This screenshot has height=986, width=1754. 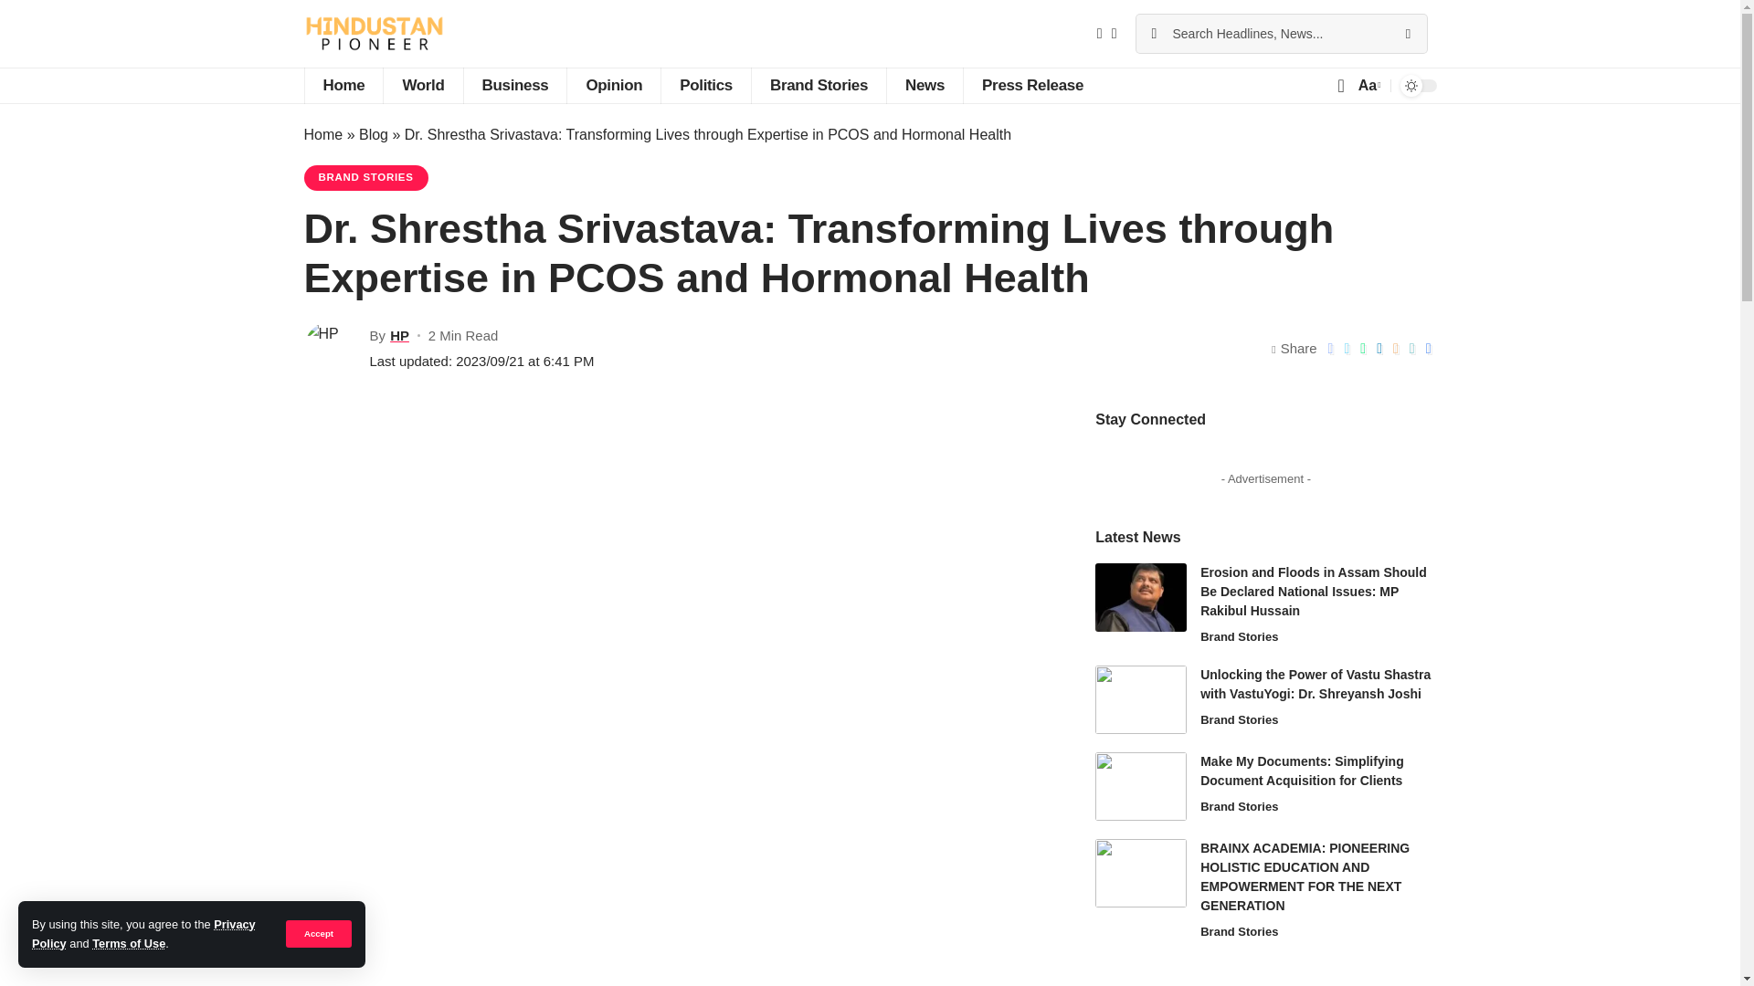 I want to click on Terms of Use, so click(x=128, y=944).